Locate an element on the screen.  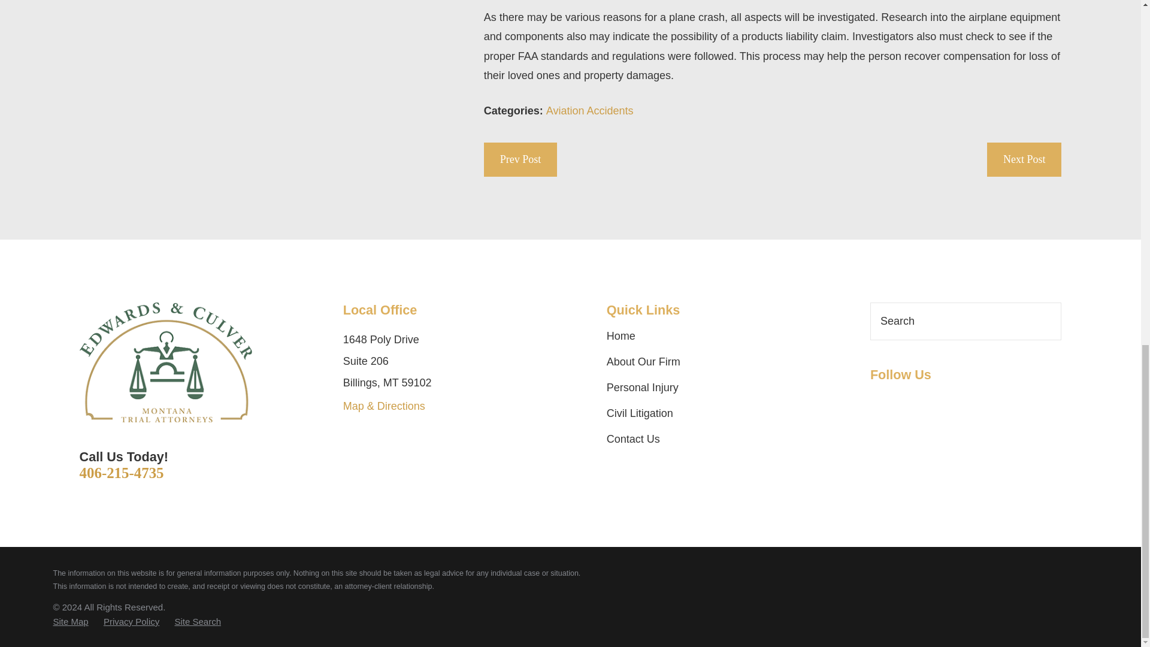
Home is located at coordinates (165, 363).